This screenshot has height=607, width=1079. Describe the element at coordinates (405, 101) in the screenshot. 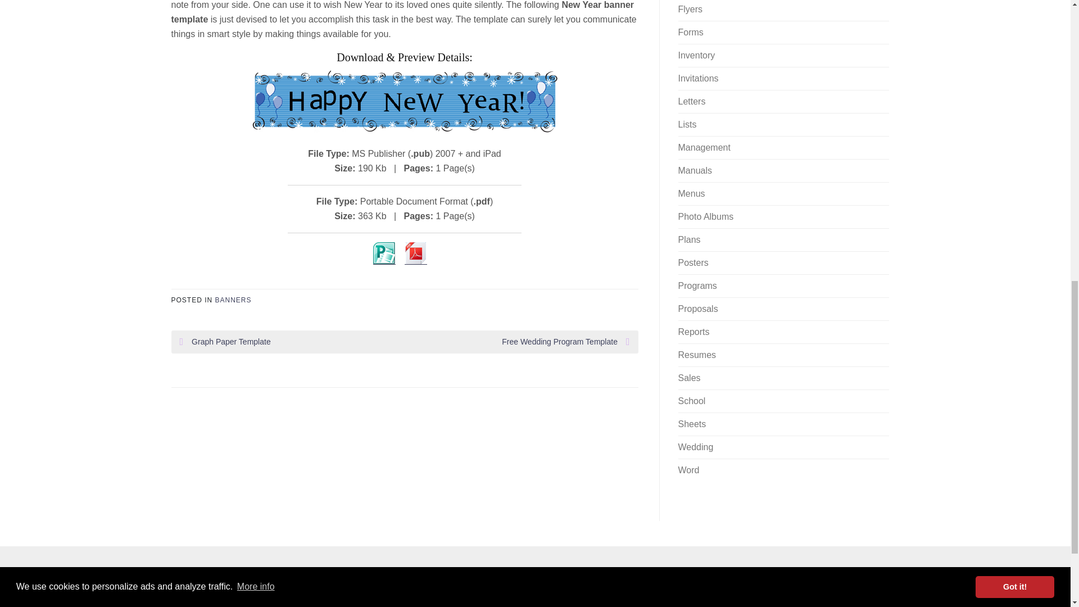

I see `Printable Happy New Year Banner` at that location.